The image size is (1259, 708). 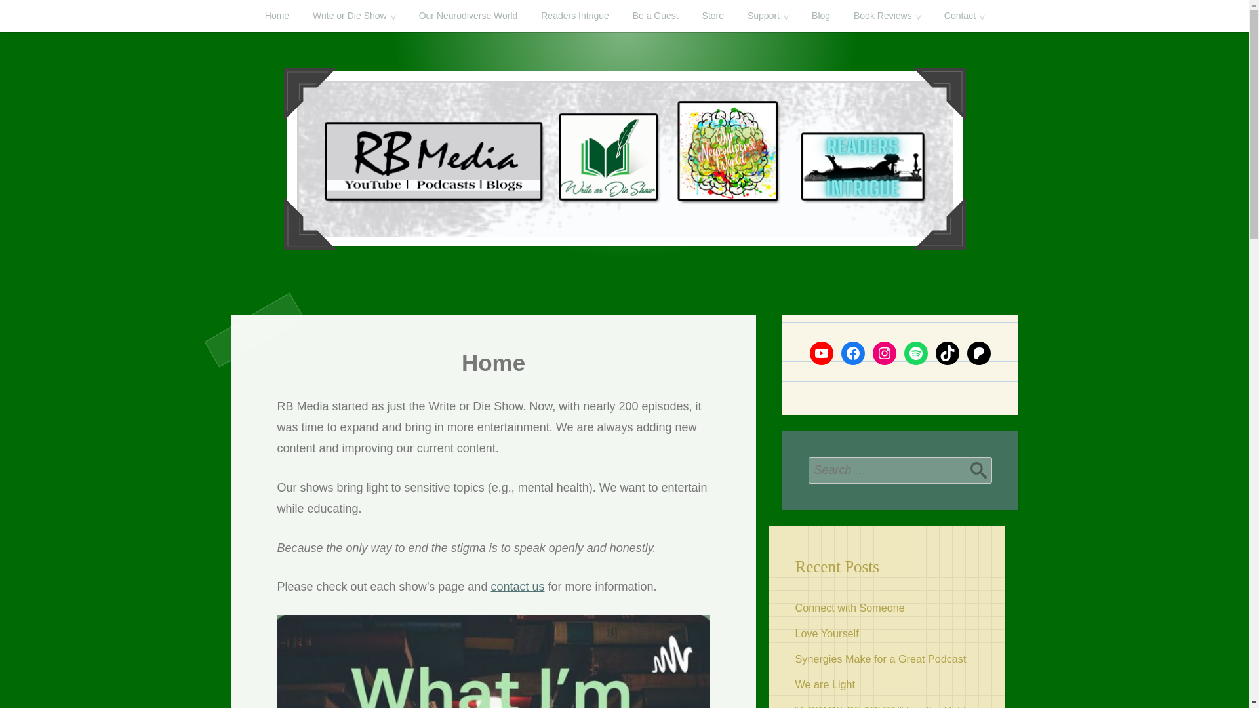 I want to click on Search, so click(x=978, y=469).